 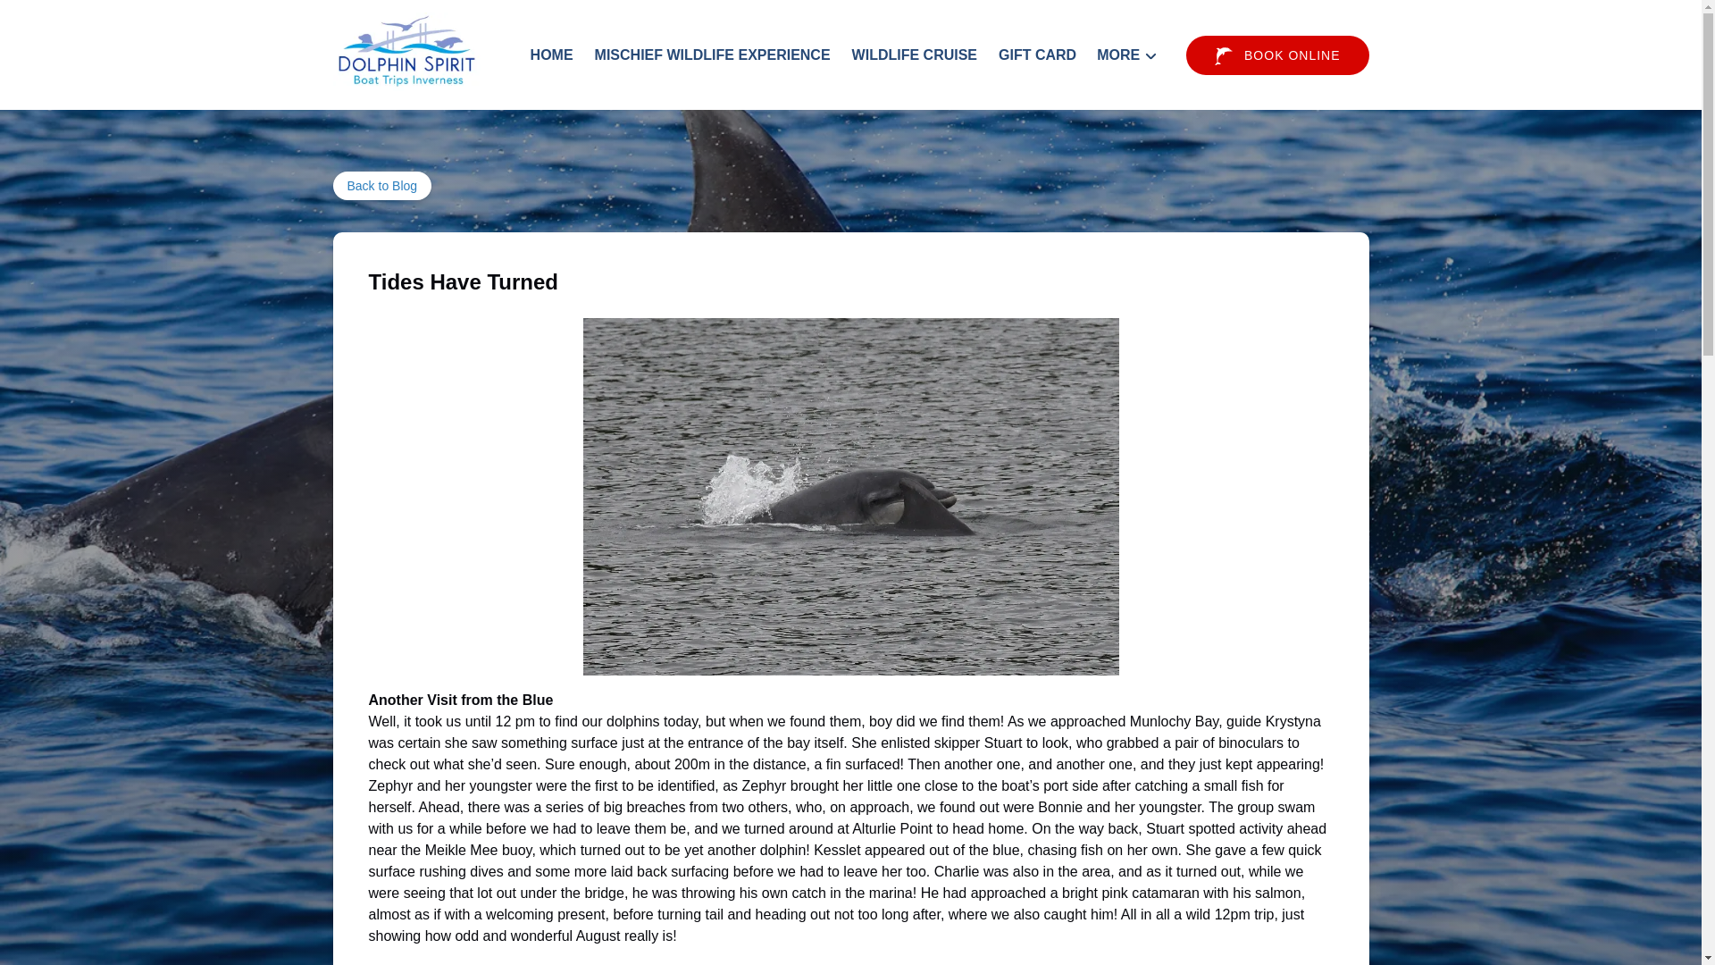 What do you see at coordinates (50, 19) in the screenshot?
I see `Skip to footer` at bounding box center [50, 19].